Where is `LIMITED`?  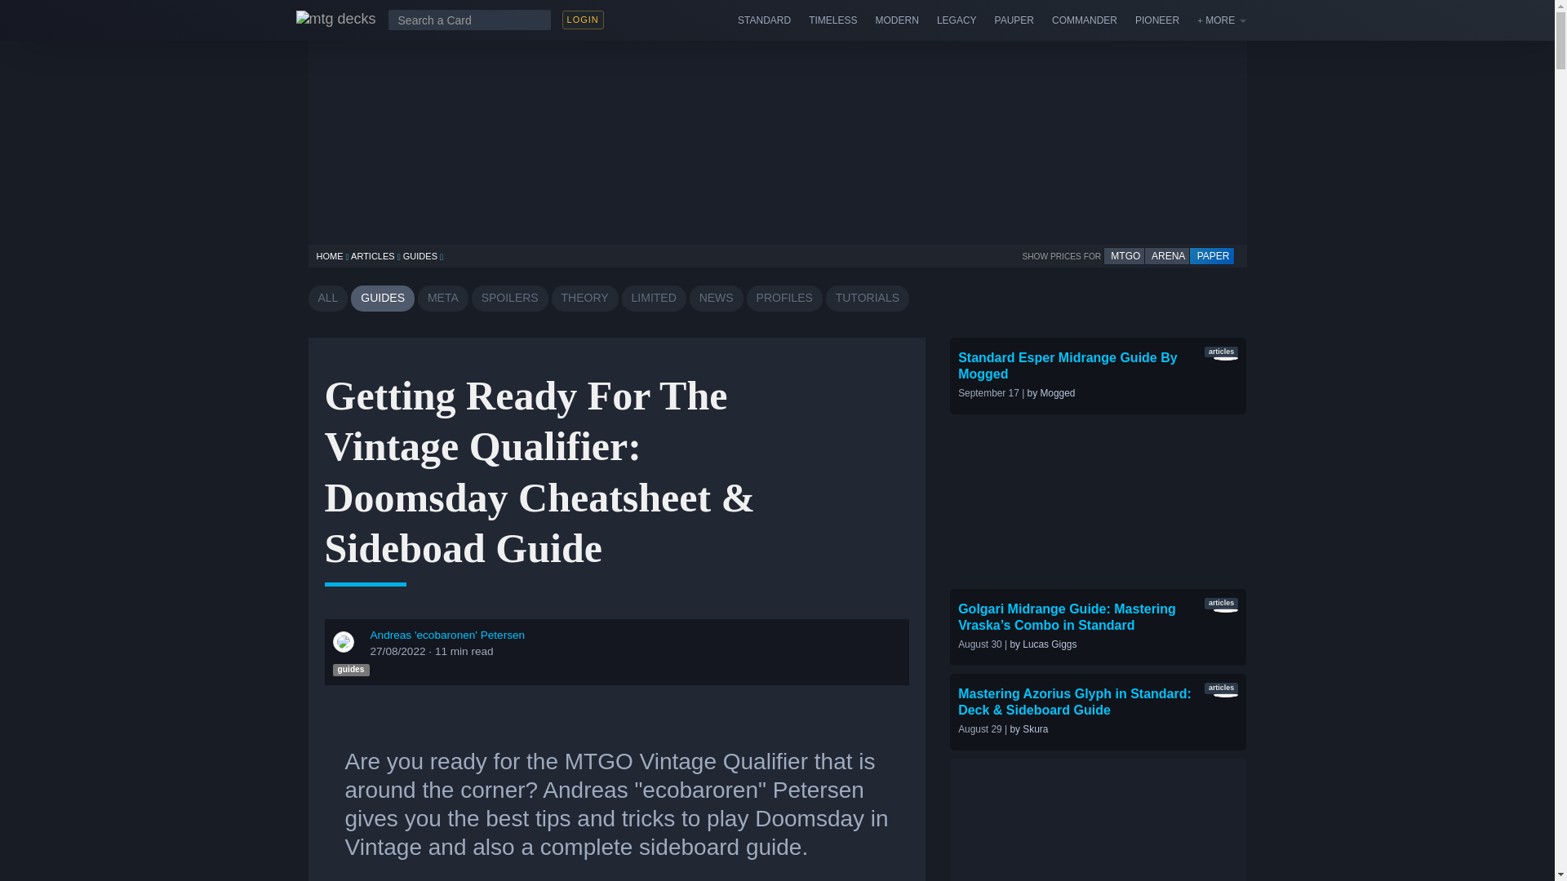 LIMITED is located at coordinates (654, 299).